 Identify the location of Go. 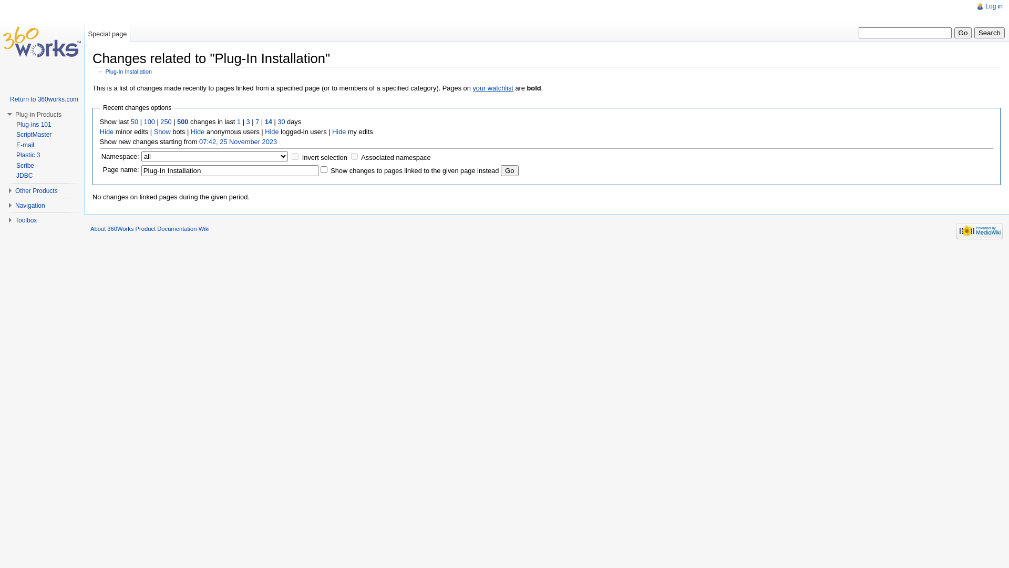
(510, 170).